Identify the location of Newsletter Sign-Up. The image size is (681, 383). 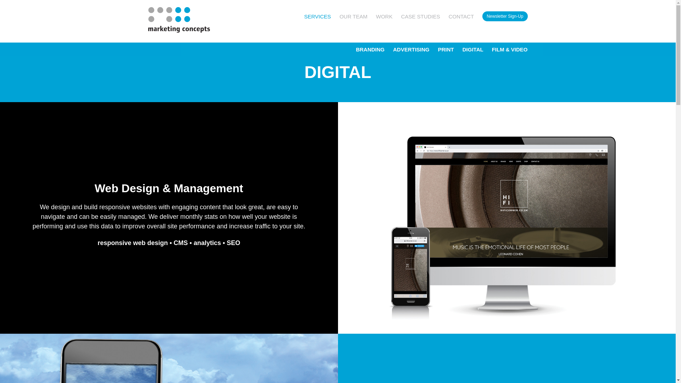
(504, 16).